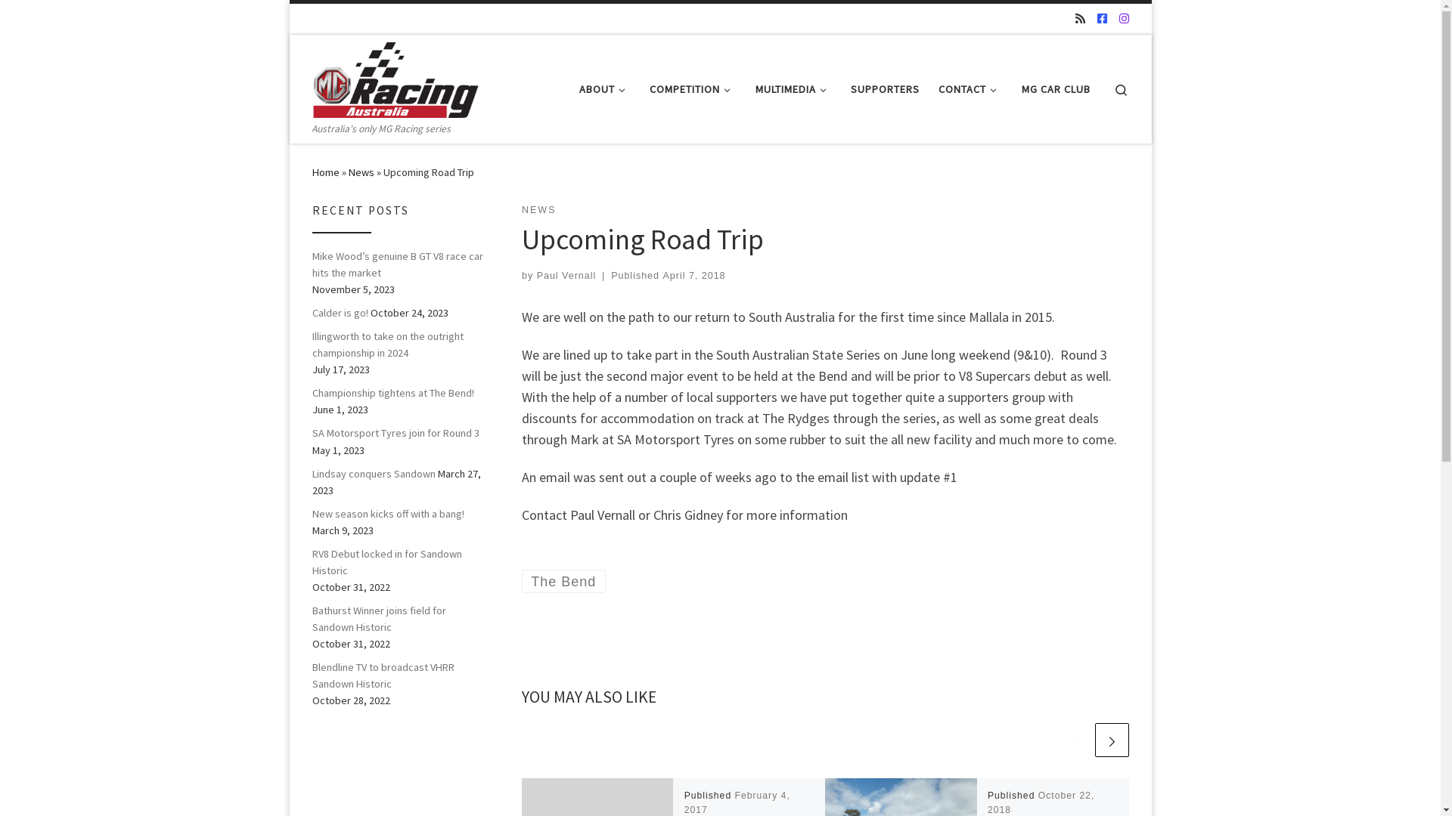 This screenshot has width=1452, height=816. What do you see at coordinates (694, 276) in the screenshot?
I see `April 7, 2018` at bounding box center [694, 276].